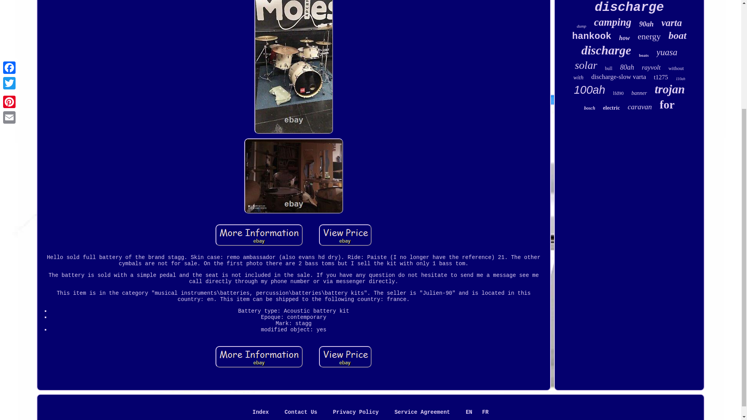 This screenshot has height=420, width=747. Describe the element at coordinates (259, 357) in the screenshot. I see `Stagg Tim322 Battery` at that location.